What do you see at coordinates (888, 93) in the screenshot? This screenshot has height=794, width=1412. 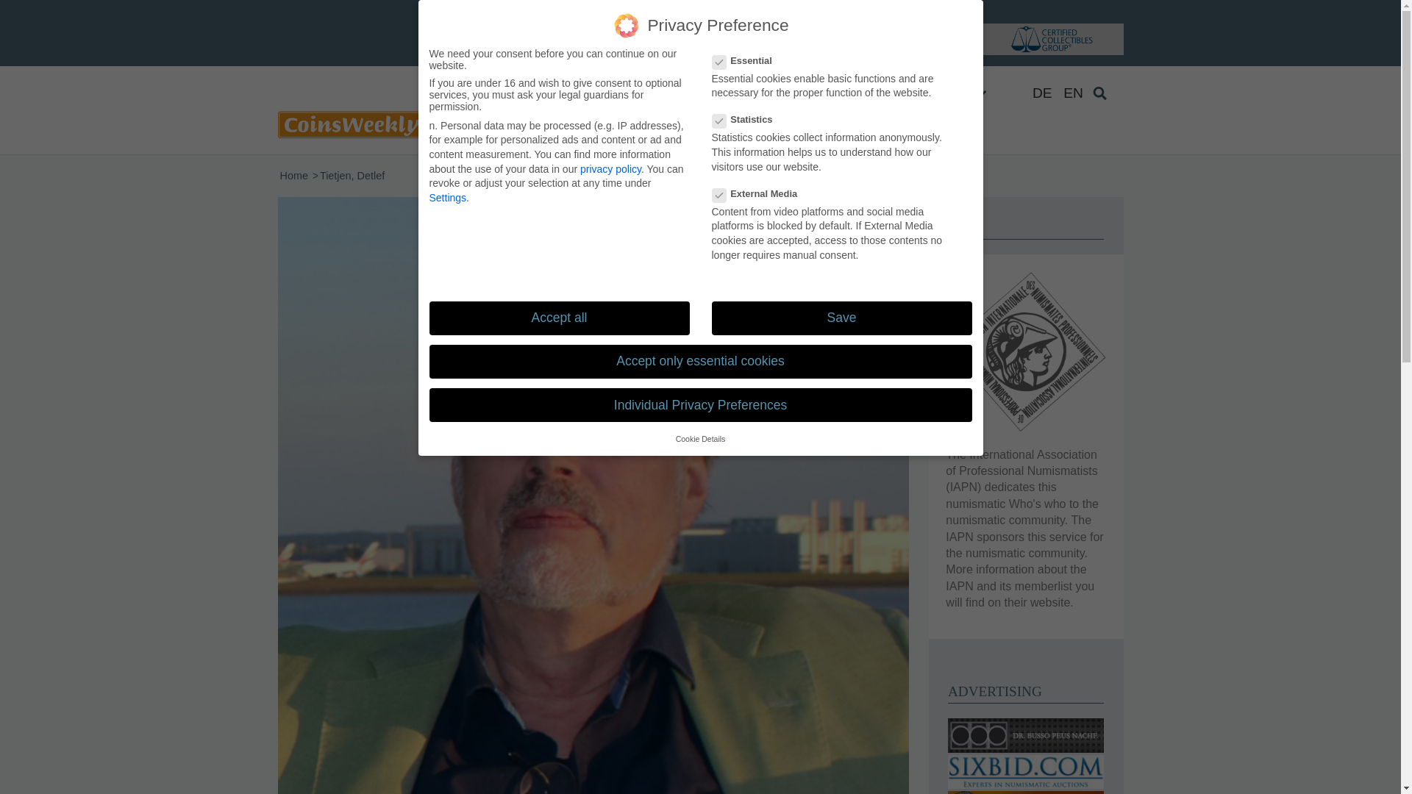 I see `Auctions` at bounding box center [888, 93].